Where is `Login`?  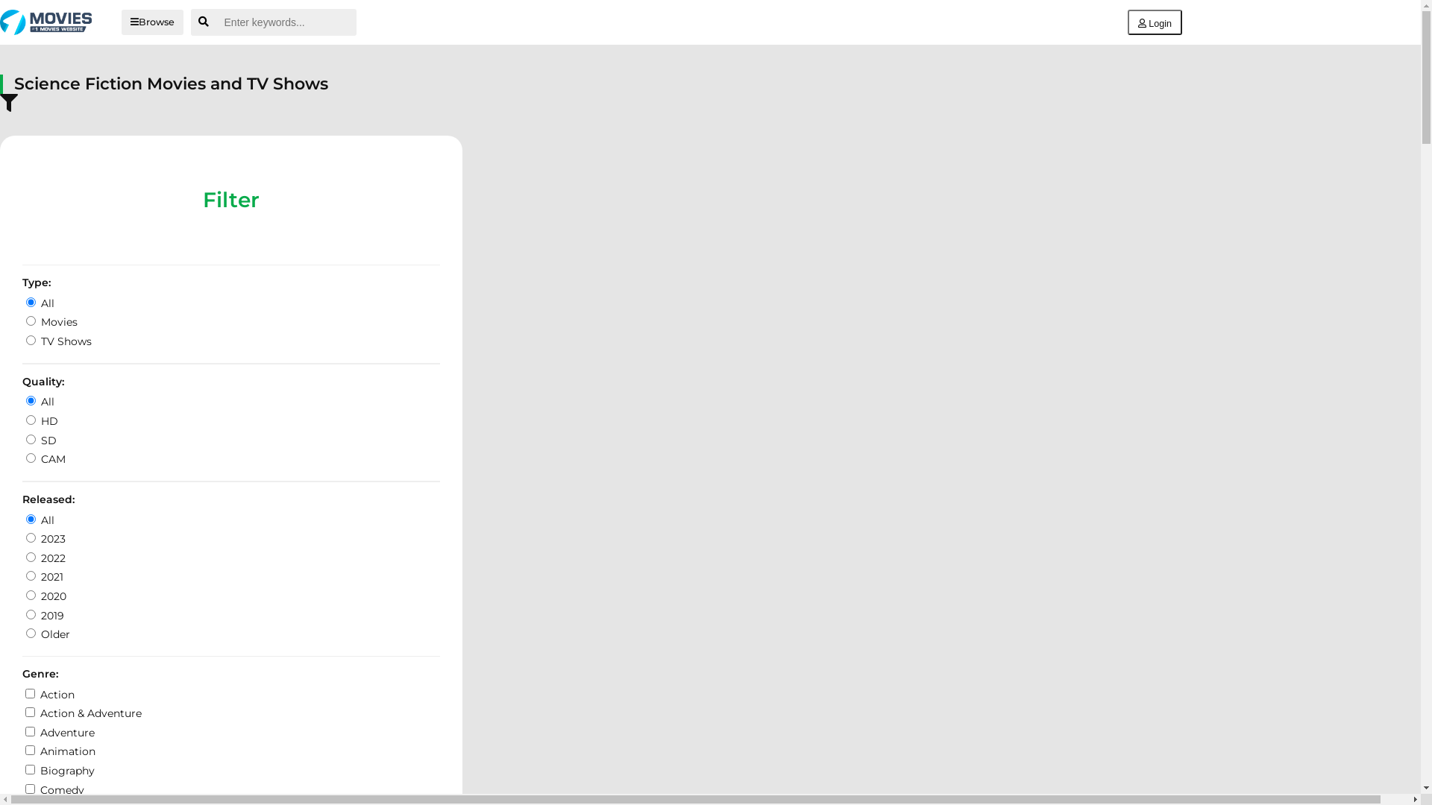 Login is located at coordinates (1155, 22).